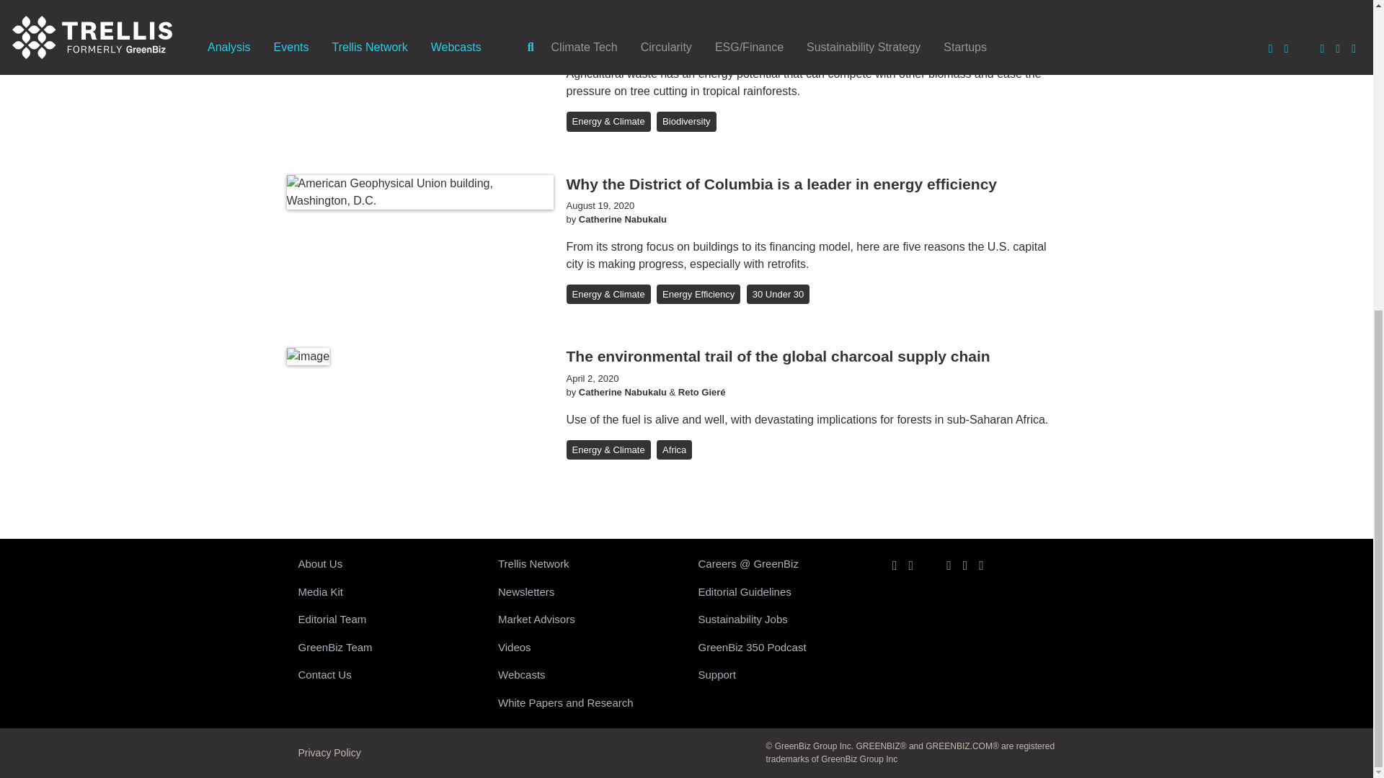  What do you see at coordinates (778, 356) in the screenshot?
I see `The environmental trail of the global charcoal supply chain` at bounding box center [778, 356].